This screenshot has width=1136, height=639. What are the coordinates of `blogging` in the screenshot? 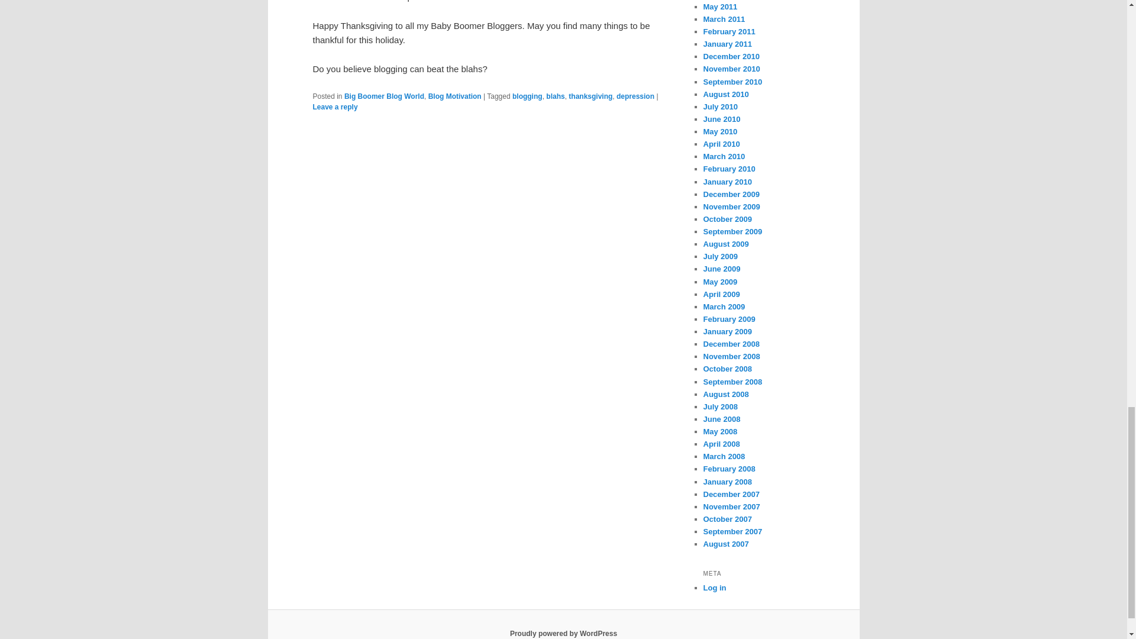 It's located at (527, 96).